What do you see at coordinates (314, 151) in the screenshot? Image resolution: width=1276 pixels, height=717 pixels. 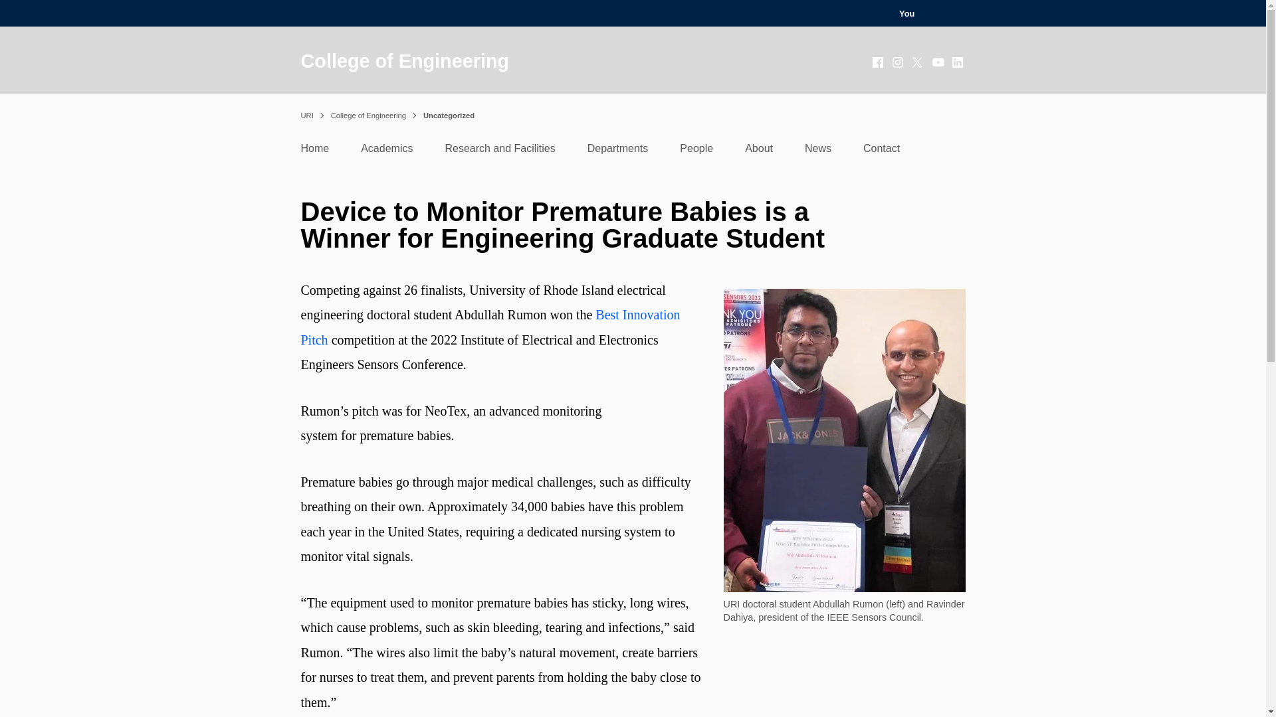 I see `Home` at bounding box center [314, 151].